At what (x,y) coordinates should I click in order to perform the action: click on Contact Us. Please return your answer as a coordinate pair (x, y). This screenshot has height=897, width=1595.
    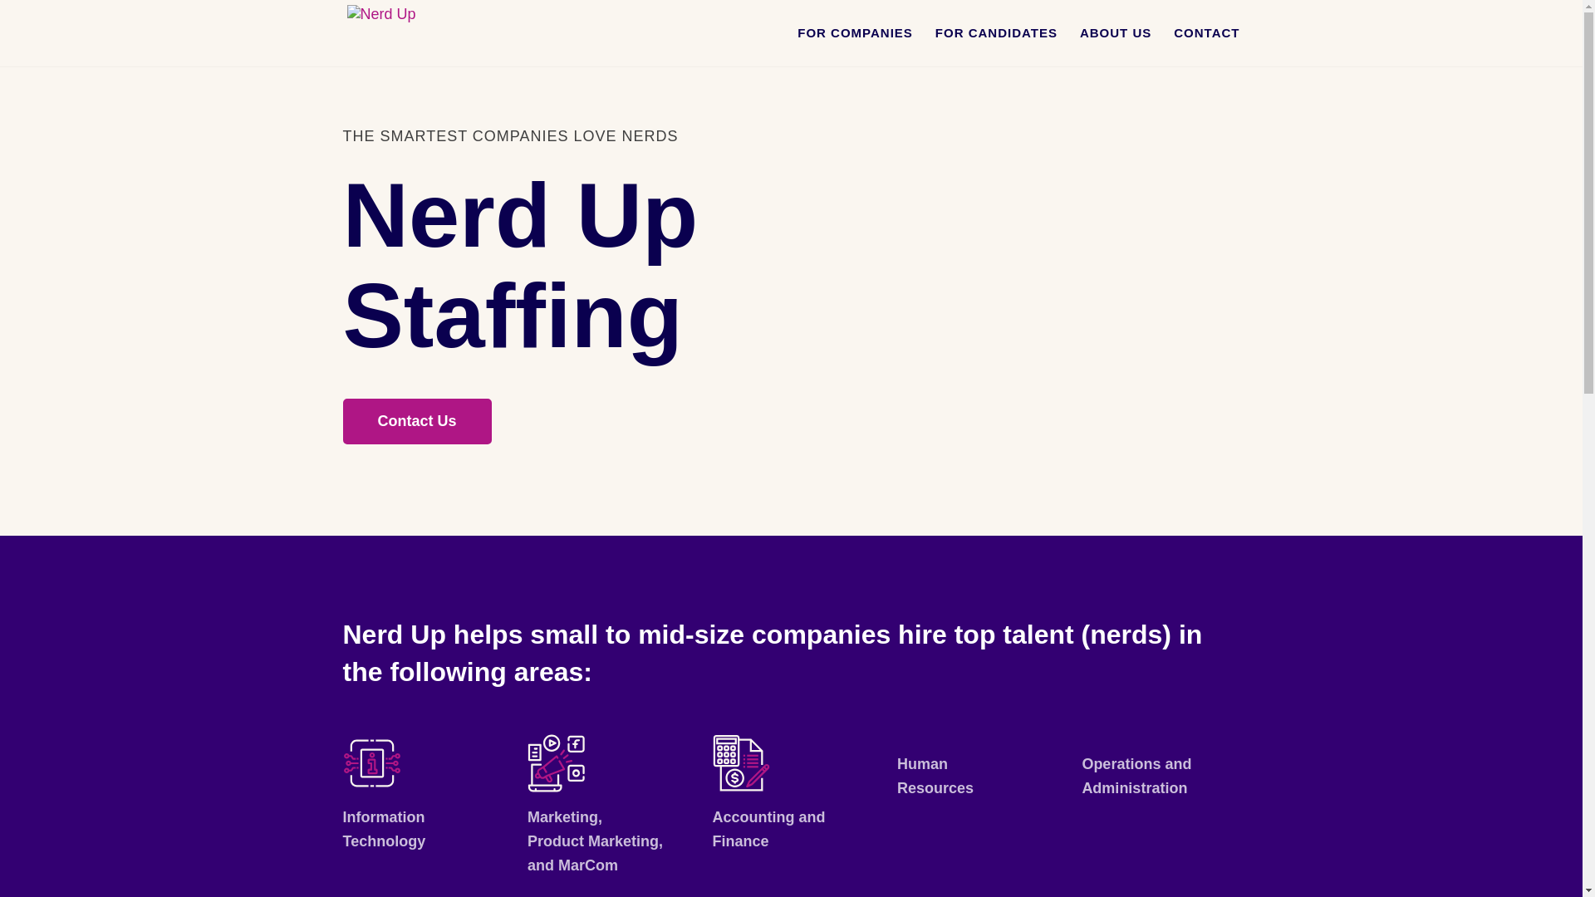
    Looking at the image, I should click on (417, 420).